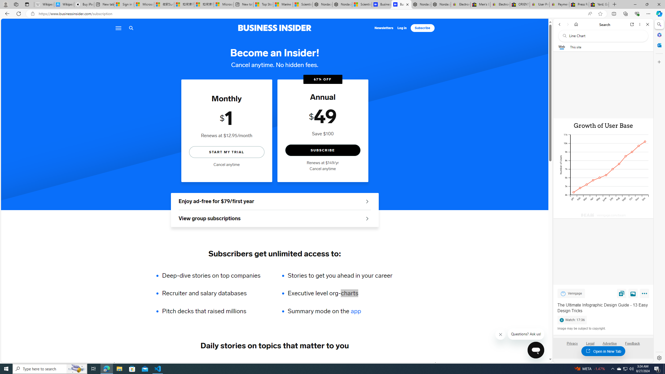 The width and height of the screenshot is (665, 374). What do you see at coordinates (536, 350) in the screenshot?
I see `Class: sc-1k07fow-1 cbnSms` at bounding box center [536, 350].